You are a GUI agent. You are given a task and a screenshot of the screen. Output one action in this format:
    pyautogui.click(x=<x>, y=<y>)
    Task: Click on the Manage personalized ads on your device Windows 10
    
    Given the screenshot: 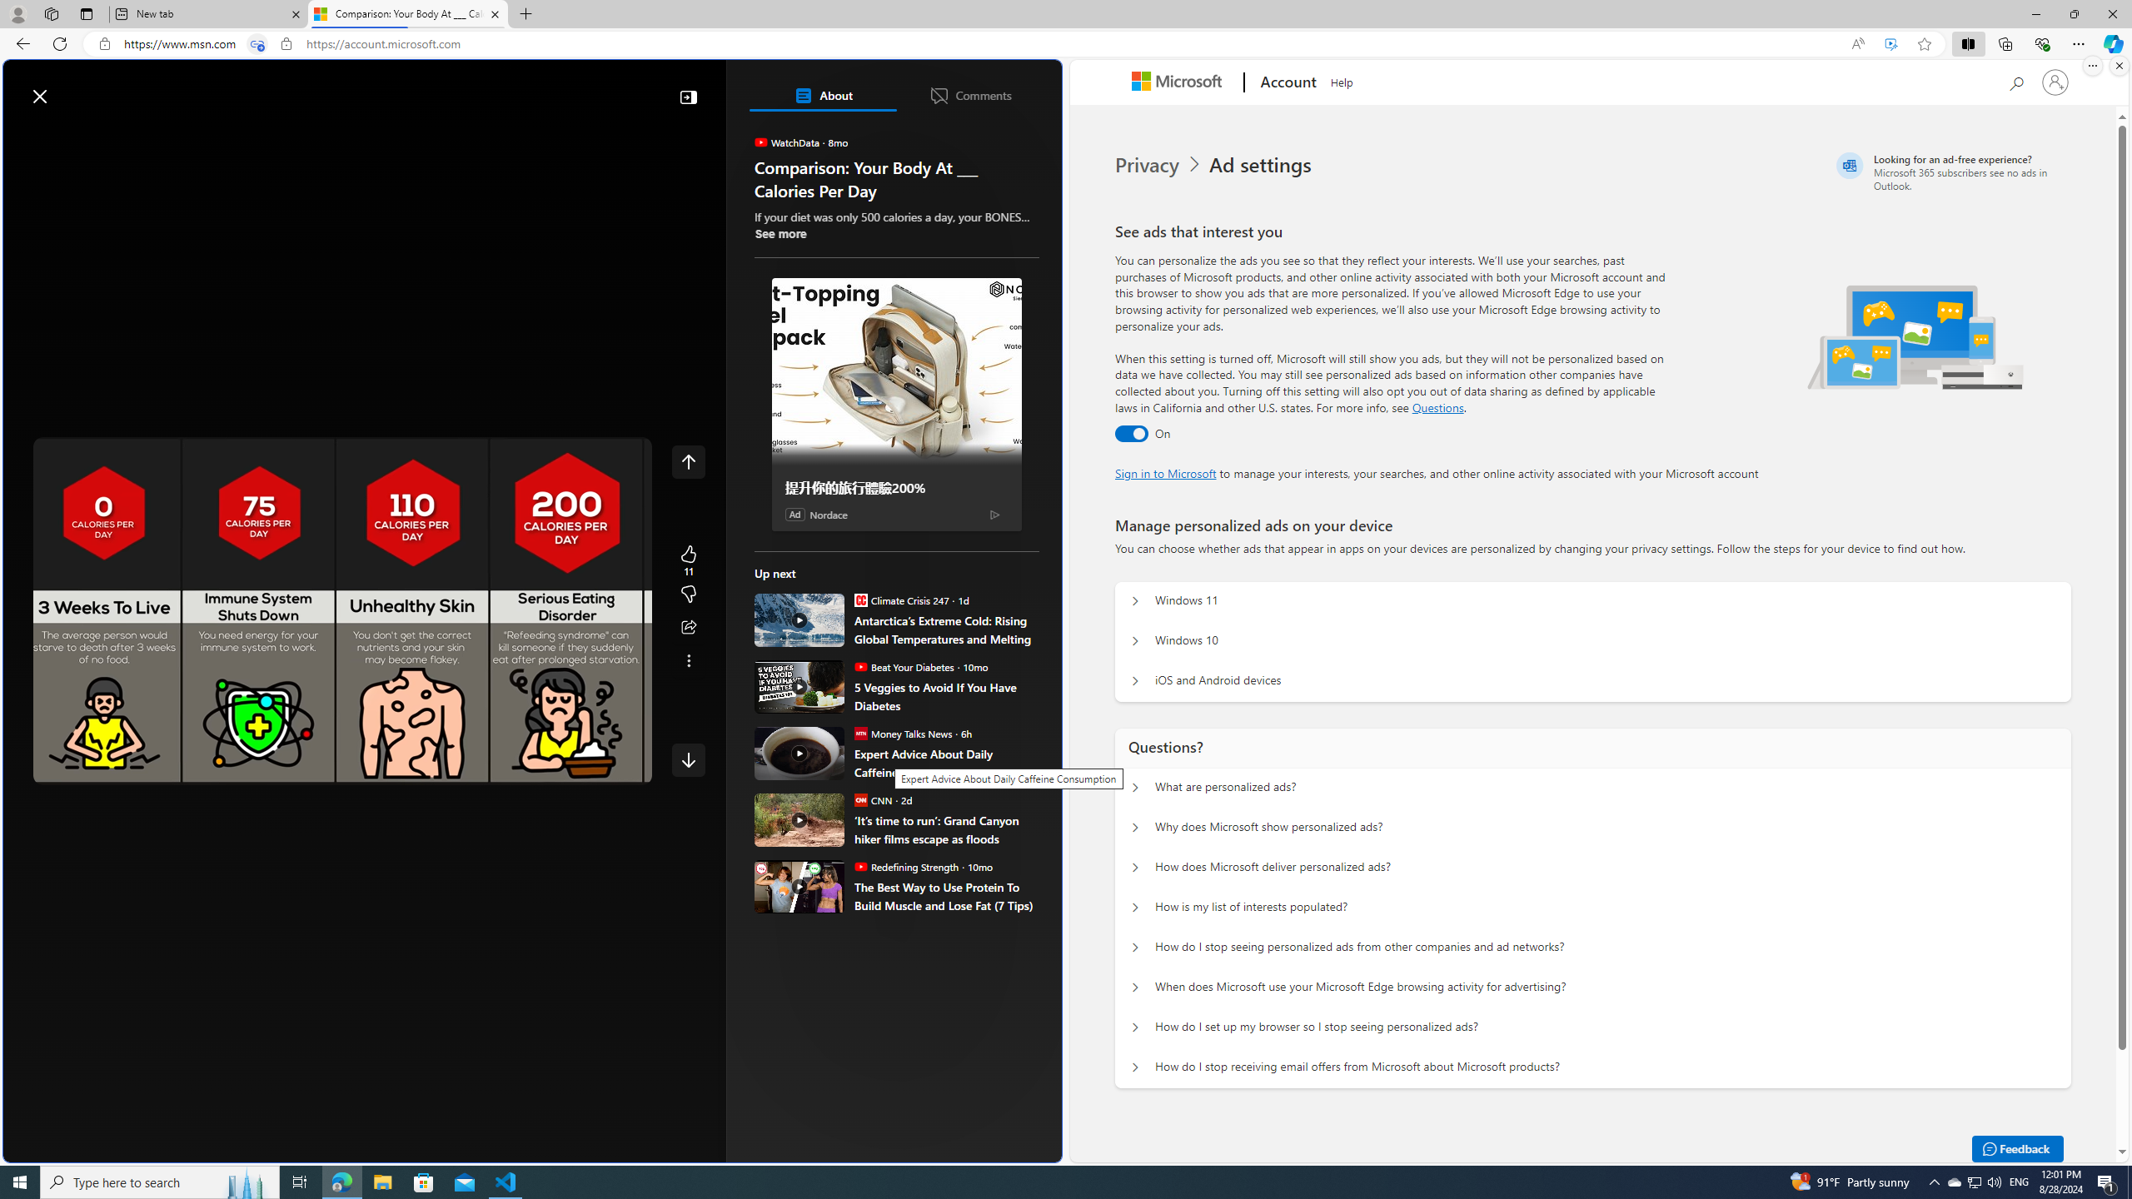 What is the action you would take?
    pyautogui.click(x=1135, y=641)
    